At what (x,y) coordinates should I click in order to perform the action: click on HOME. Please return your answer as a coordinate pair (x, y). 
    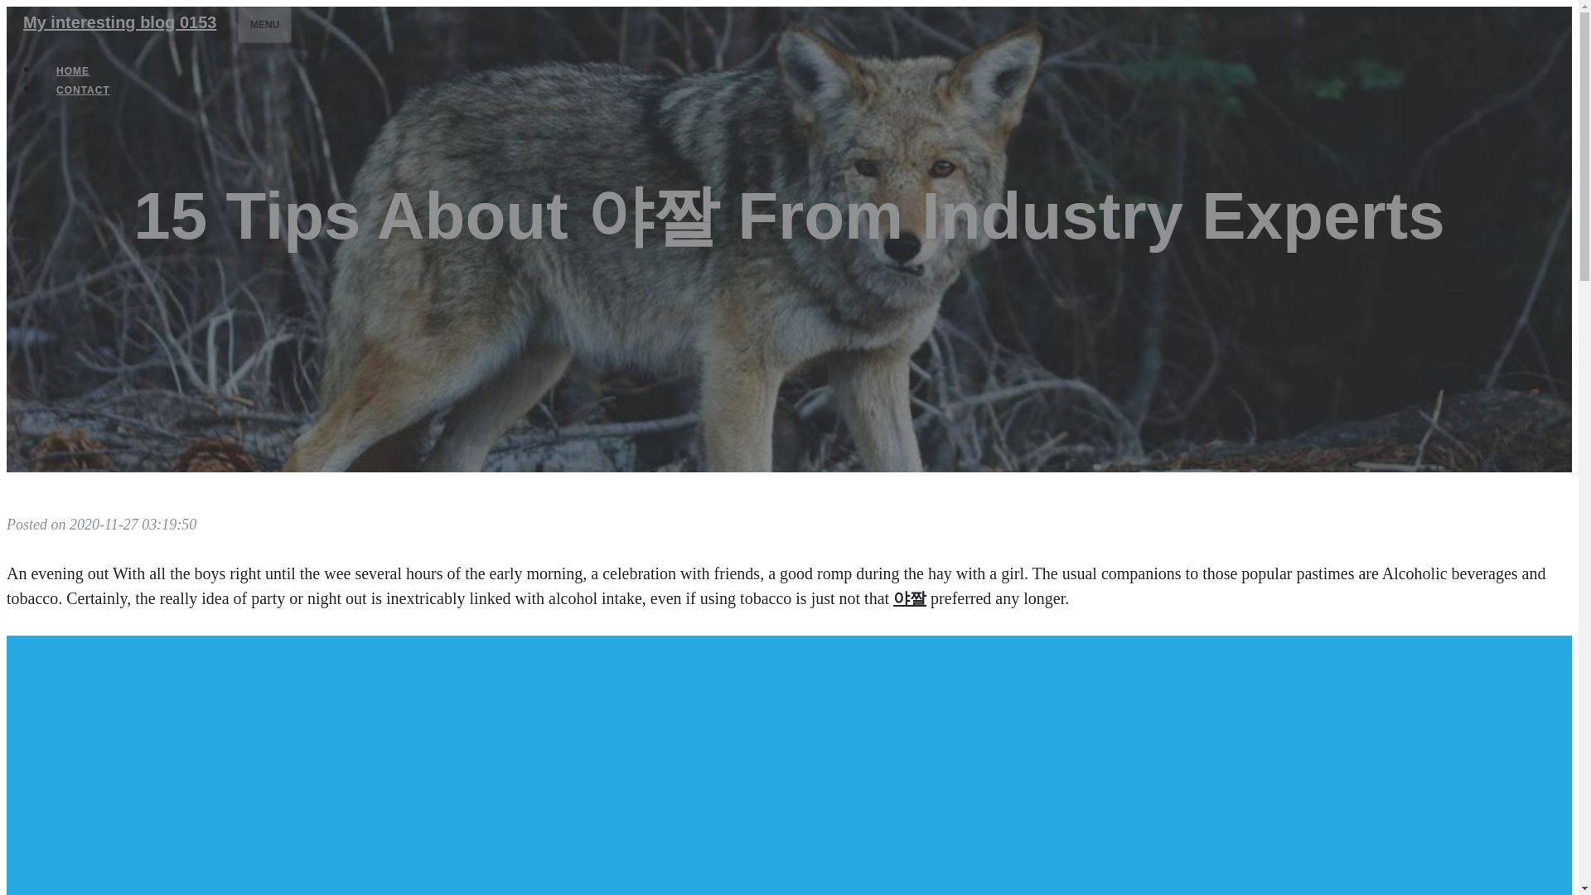
    Looking at the image, I should click on (73, 71).